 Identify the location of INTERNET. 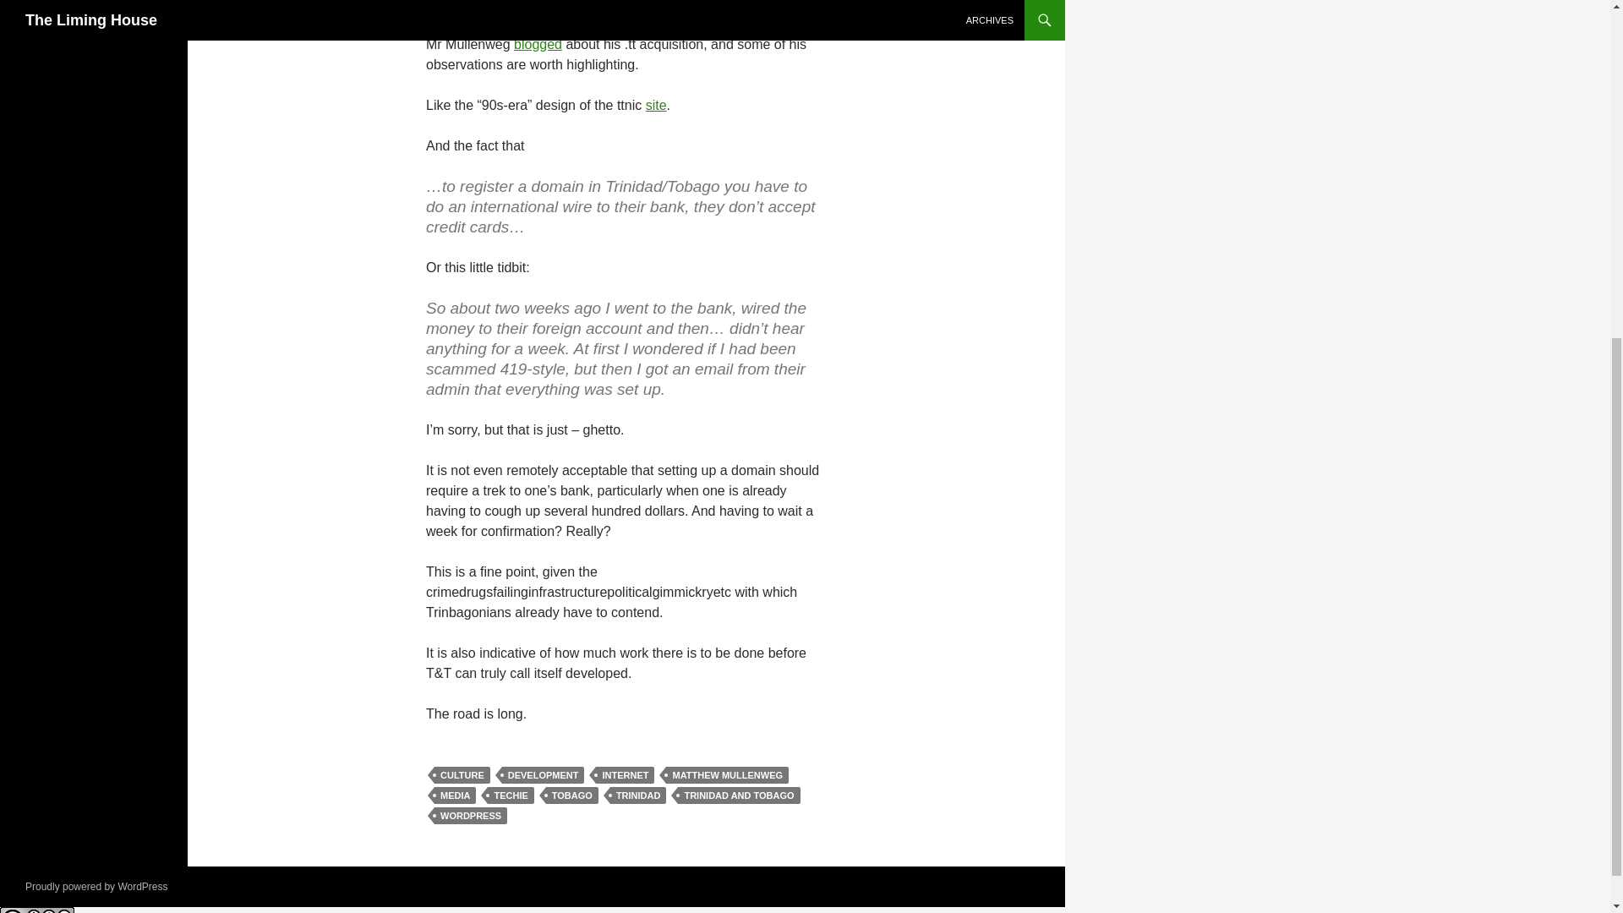
(624, 774).